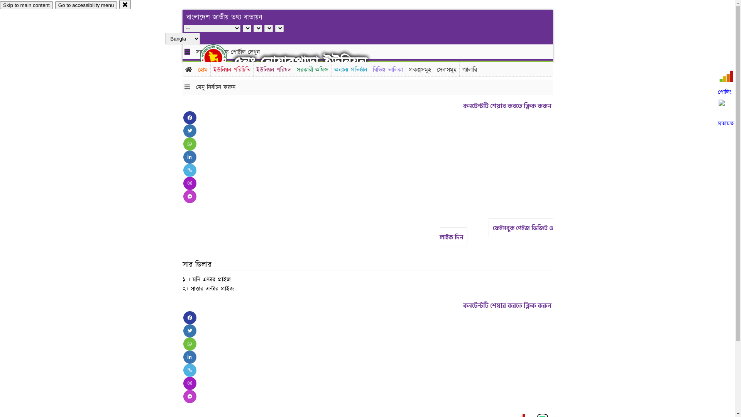  What do you see at coordinates (125, 5) in the screenshot?
I see `close` at bounding box center [125, 5].